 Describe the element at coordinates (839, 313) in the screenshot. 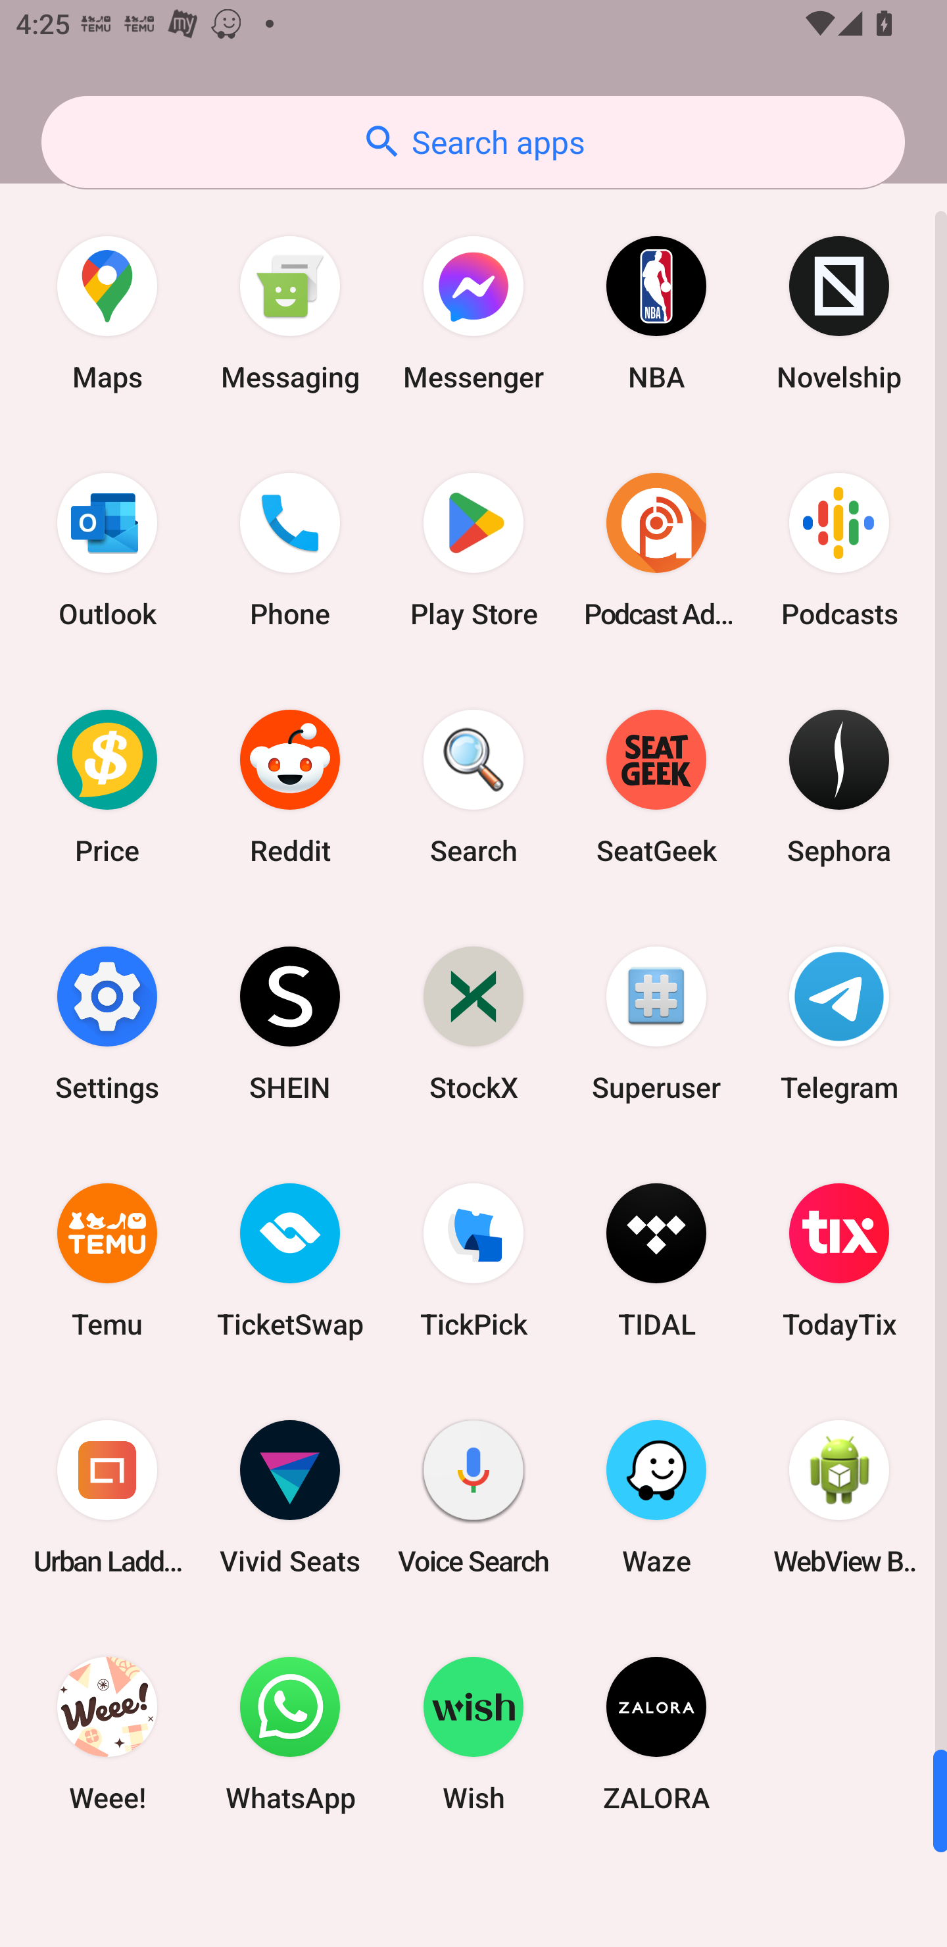

I see `Novelship` at that location.